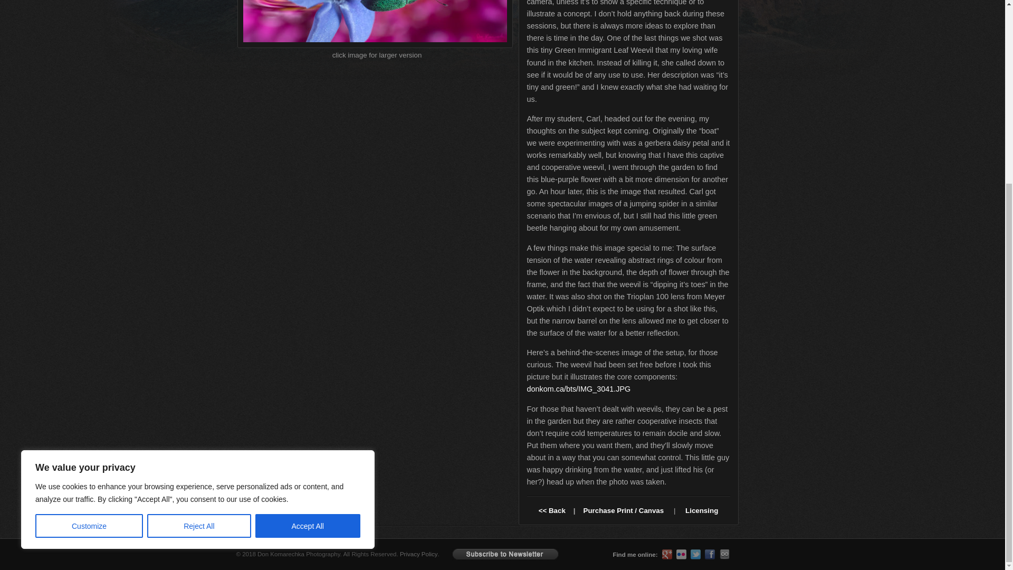 This screenshot has width=1013, height=570. I want to click on Reject All, so click(198, 261).